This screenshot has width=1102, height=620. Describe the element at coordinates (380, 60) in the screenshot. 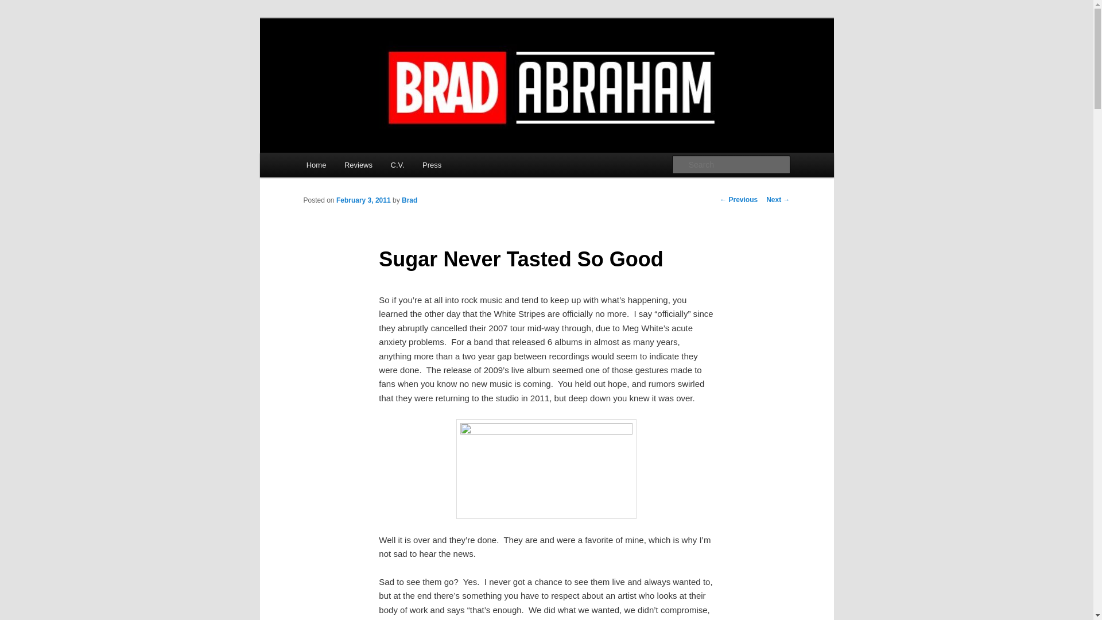

I see `BradAbraham.com` at that location.